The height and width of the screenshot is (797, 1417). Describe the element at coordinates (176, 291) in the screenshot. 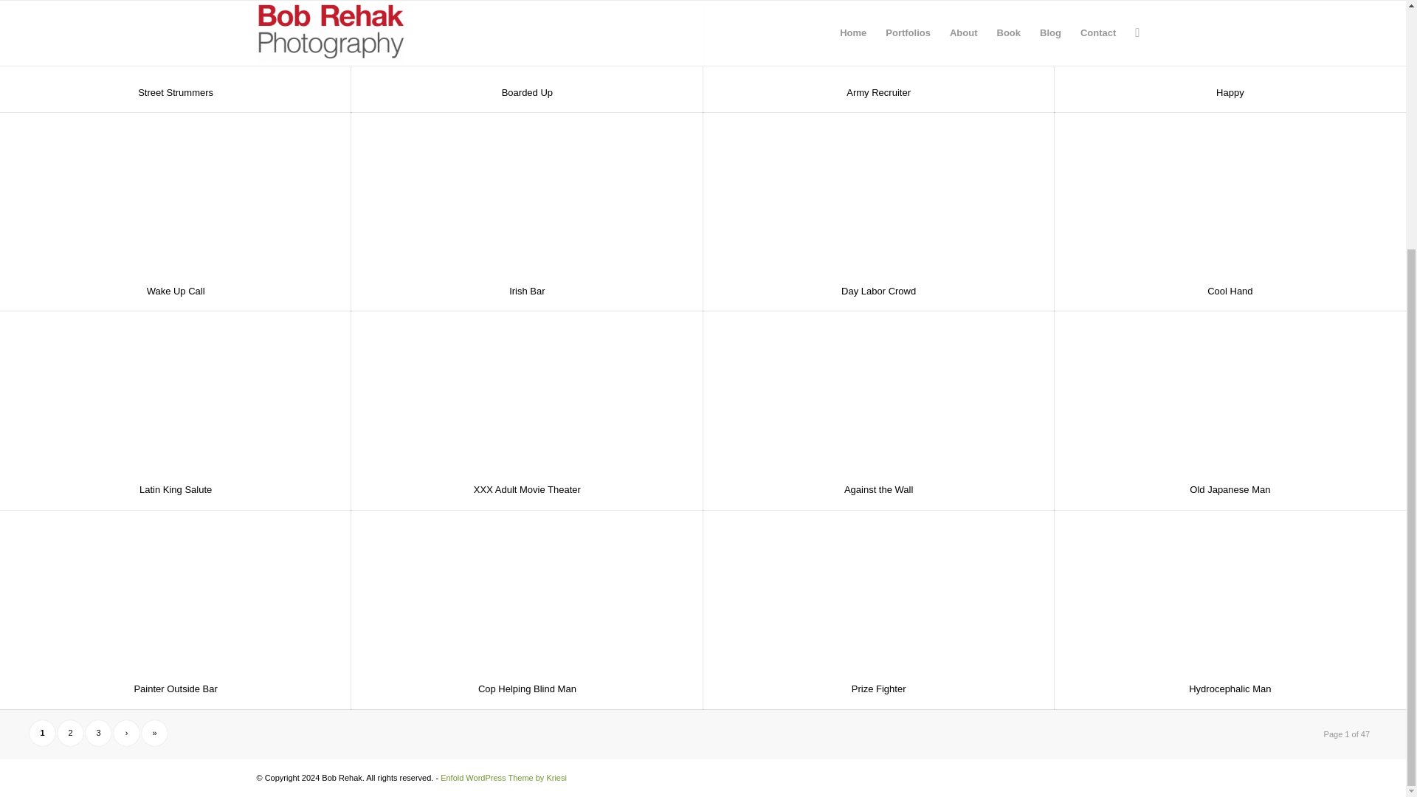

I see `Wake Up Call` at that location.